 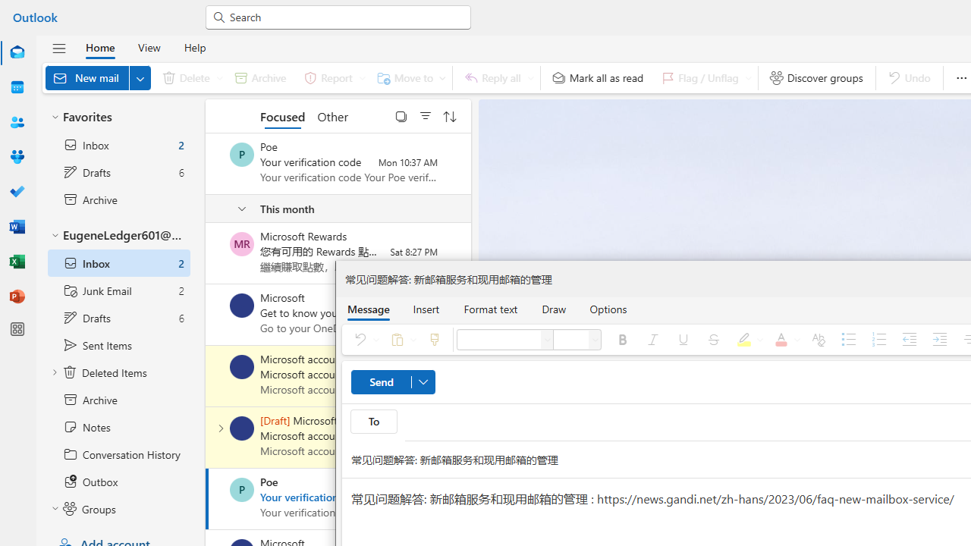 I want to click on Move to, so click(x=408, y=77).